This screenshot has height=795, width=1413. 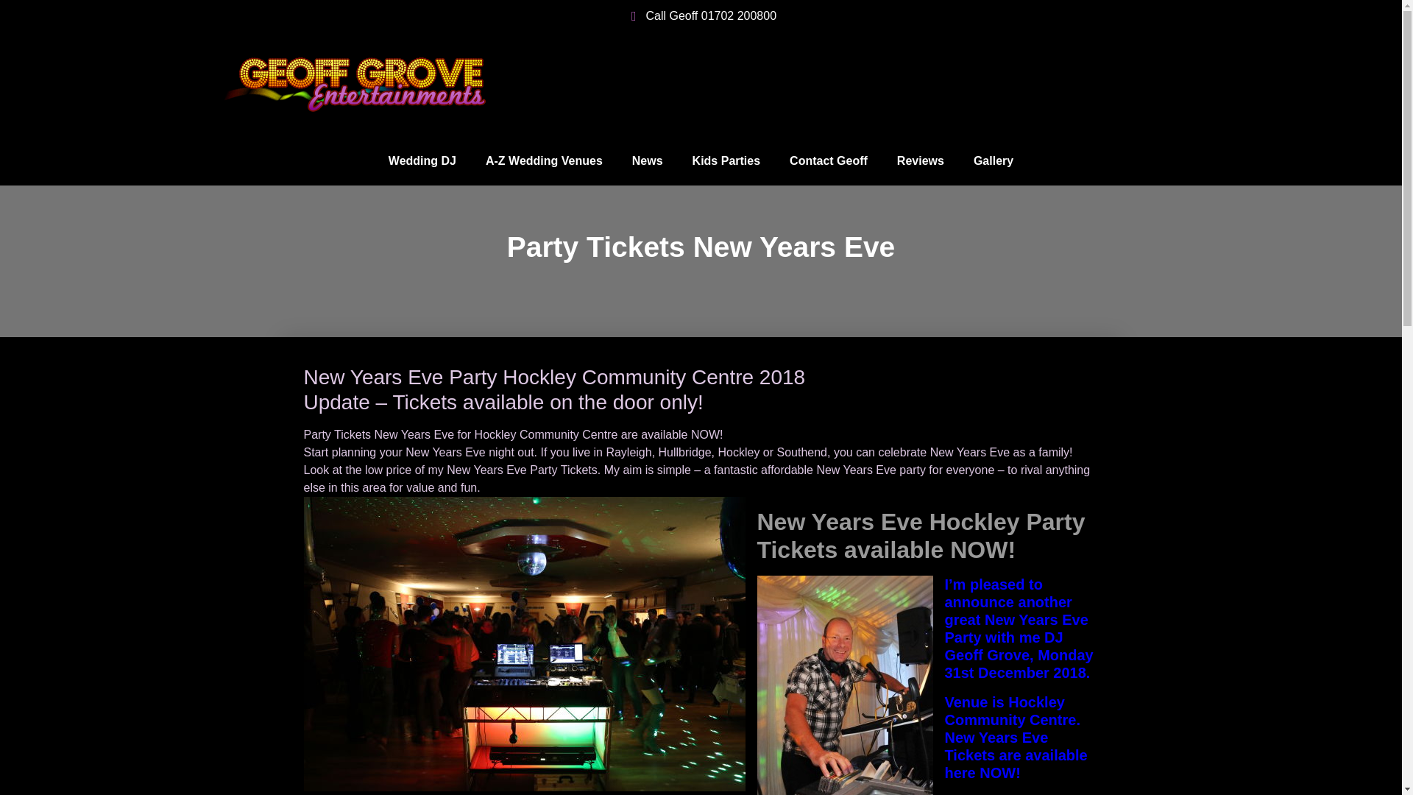 I want to click on Gallery, so click(x=994, y=160).